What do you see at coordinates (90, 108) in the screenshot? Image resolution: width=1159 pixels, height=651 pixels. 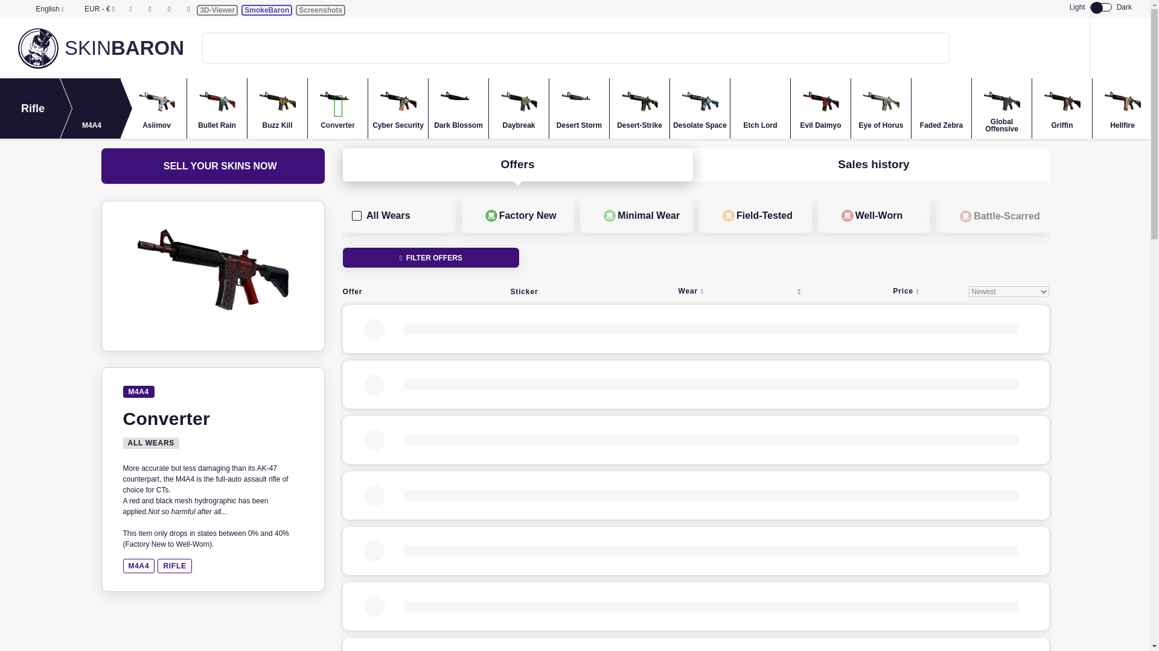 I see `Heavy` at bounding box center [90, 108].